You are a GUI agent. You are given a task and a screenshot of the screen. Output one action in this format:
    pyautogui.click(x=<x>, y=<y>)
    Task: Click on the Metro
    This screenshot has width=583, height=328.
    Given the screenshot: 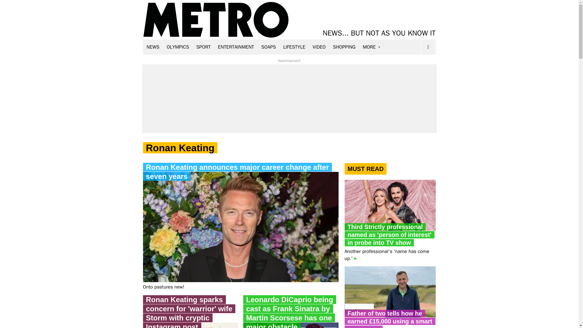 What is the action you would take?
    pyautogui.click(x=216, y=20)
    